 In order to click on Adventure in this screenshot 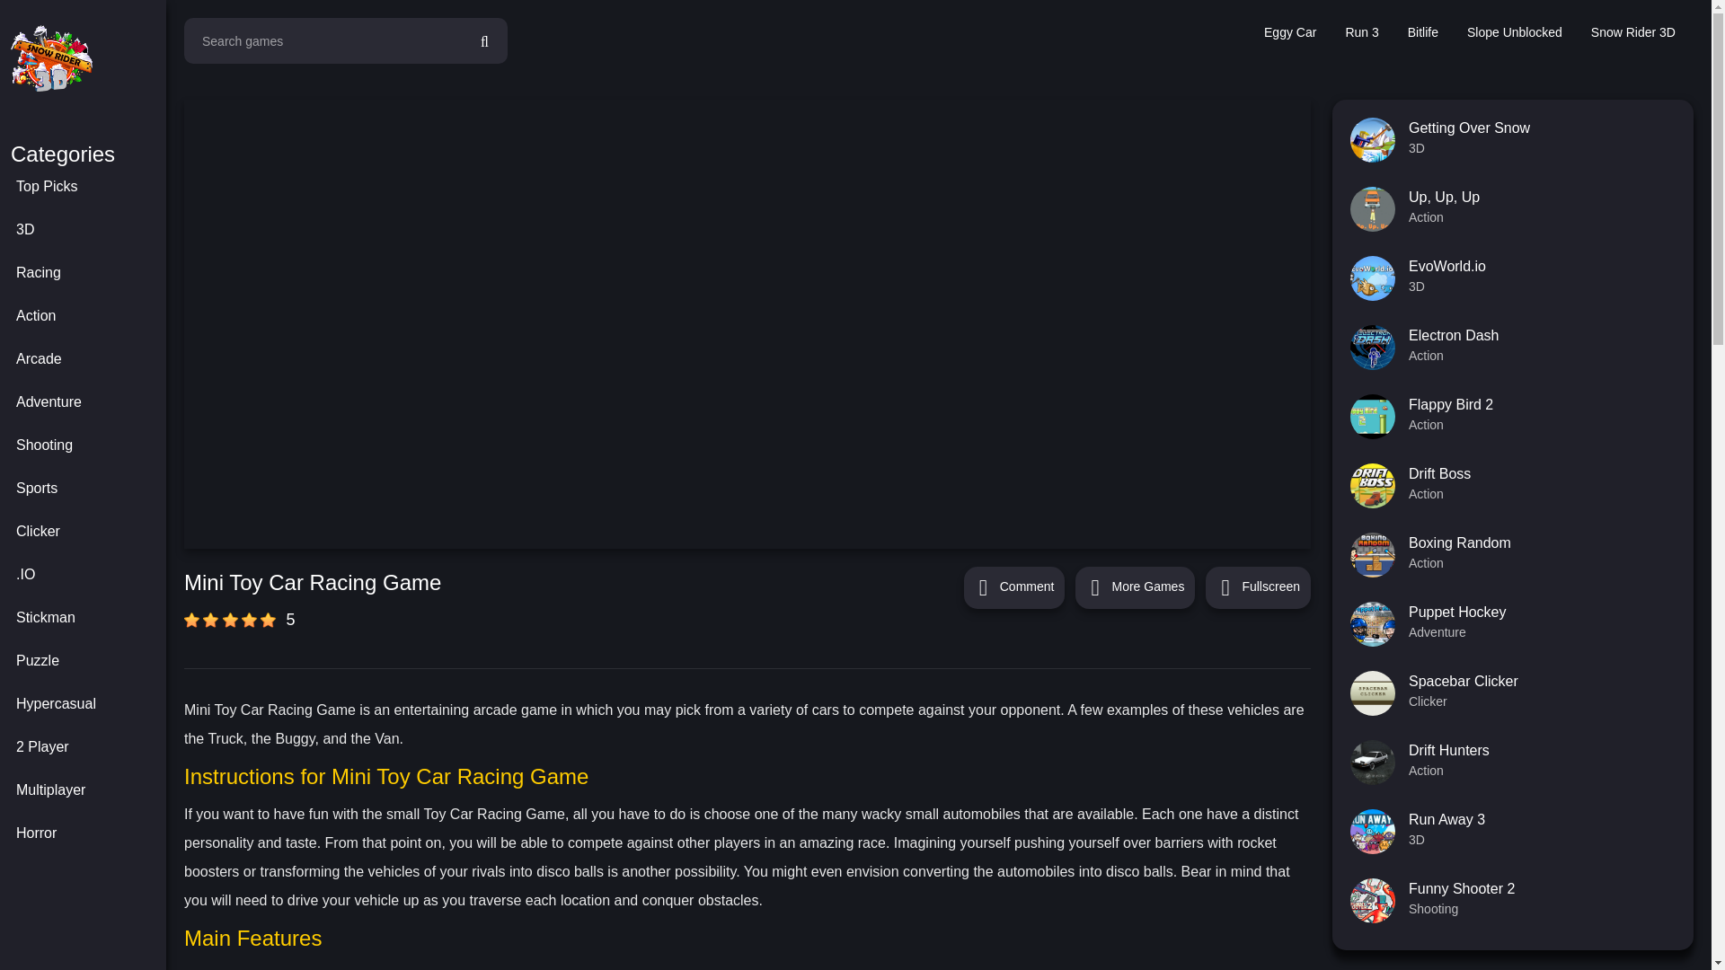, I will do `click(88, 401)`.